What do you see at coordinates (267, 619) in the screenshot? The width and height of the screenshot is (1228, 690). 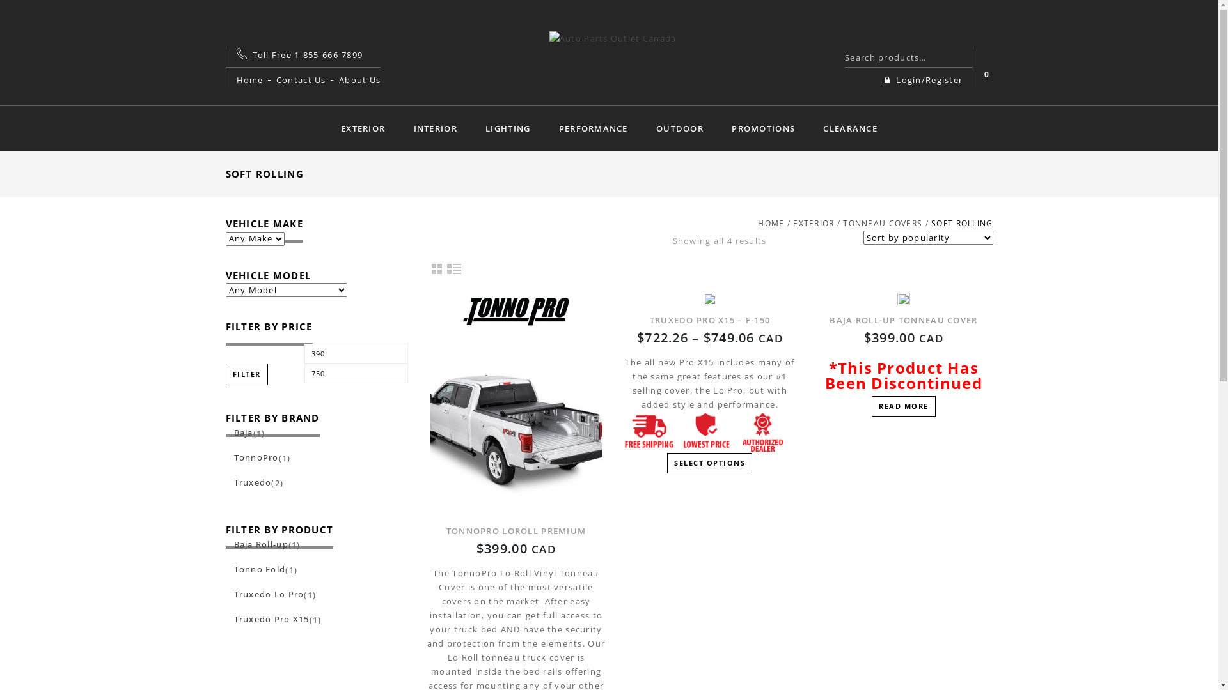 I see `Truxedo Pro X15` at bounding box center [267, 619].